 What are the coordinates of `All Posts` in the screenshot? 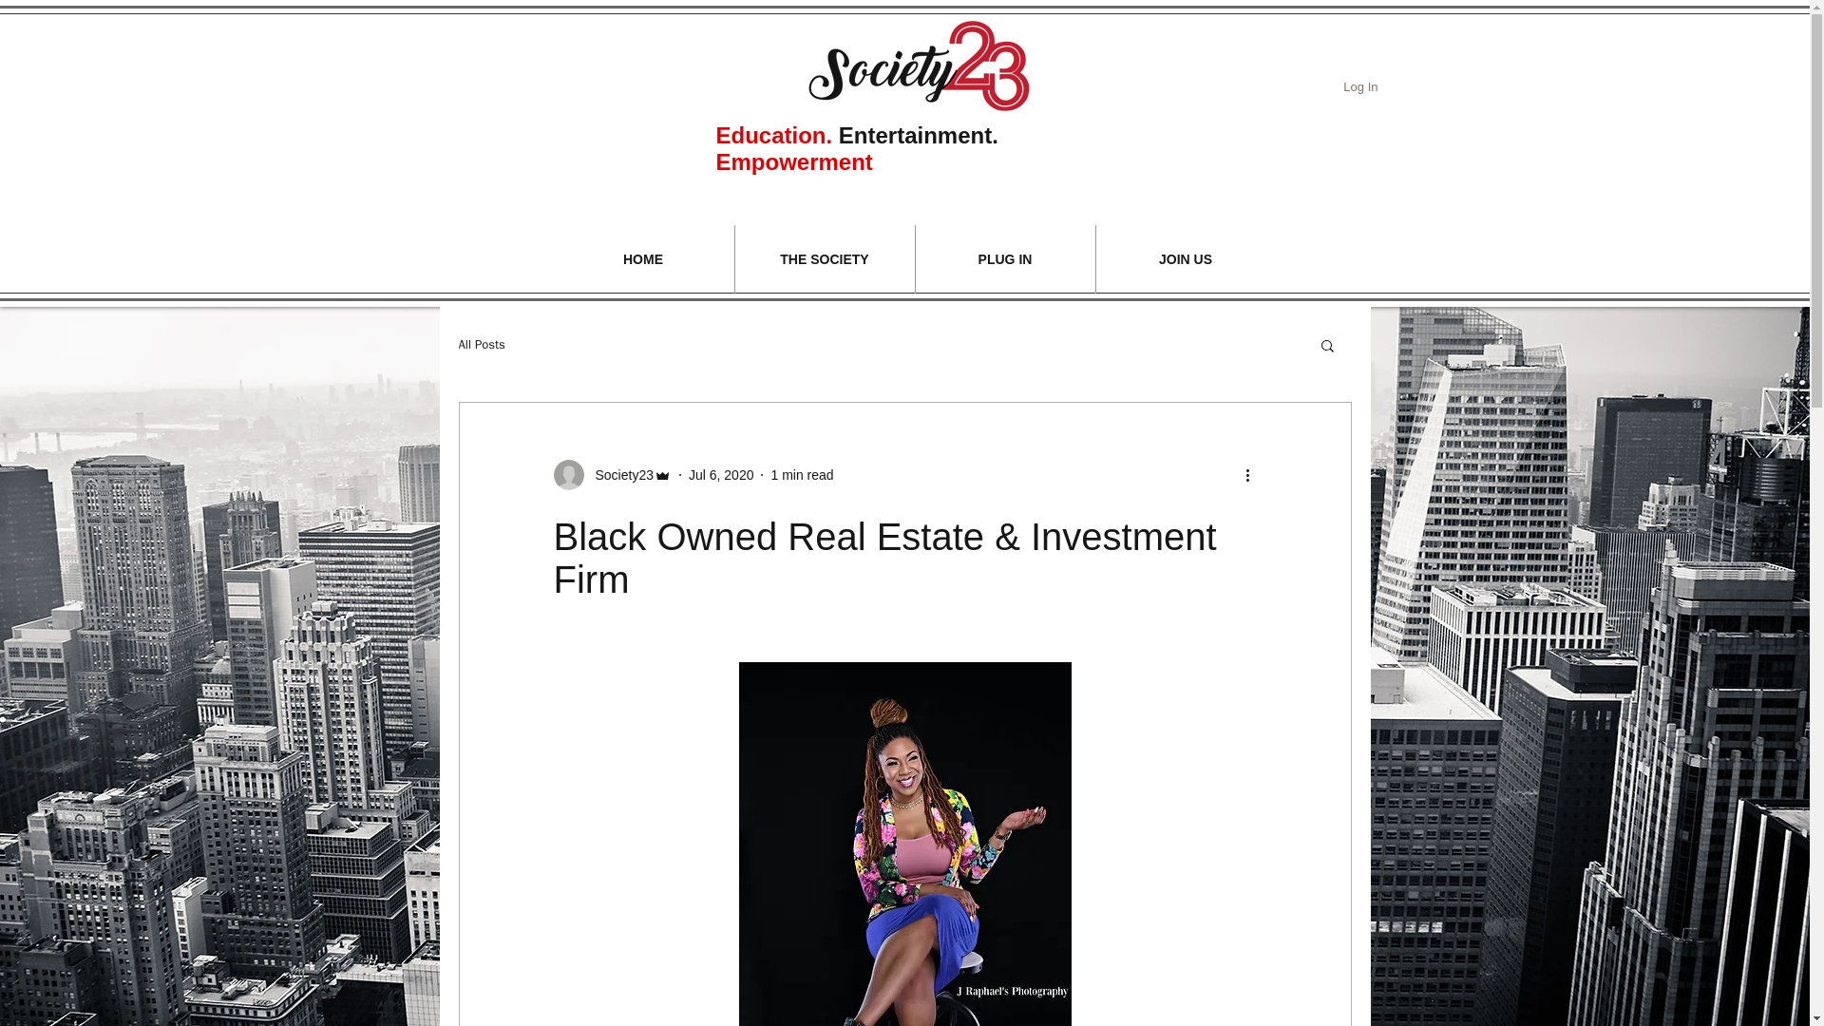 It's located at (481, 344).